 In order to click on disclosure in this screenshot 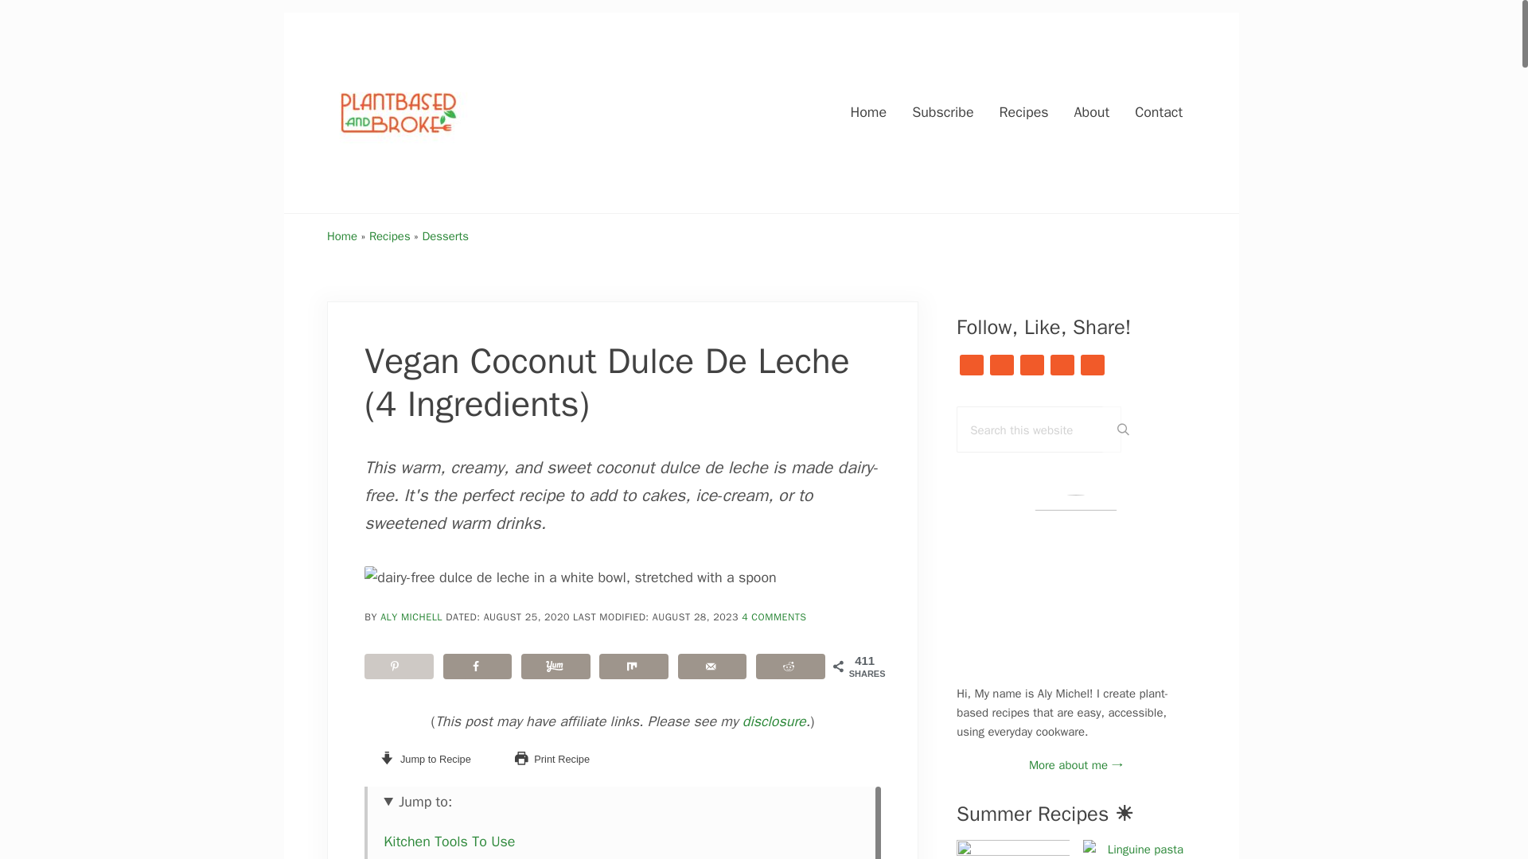, I will do `click(774, 721)`.